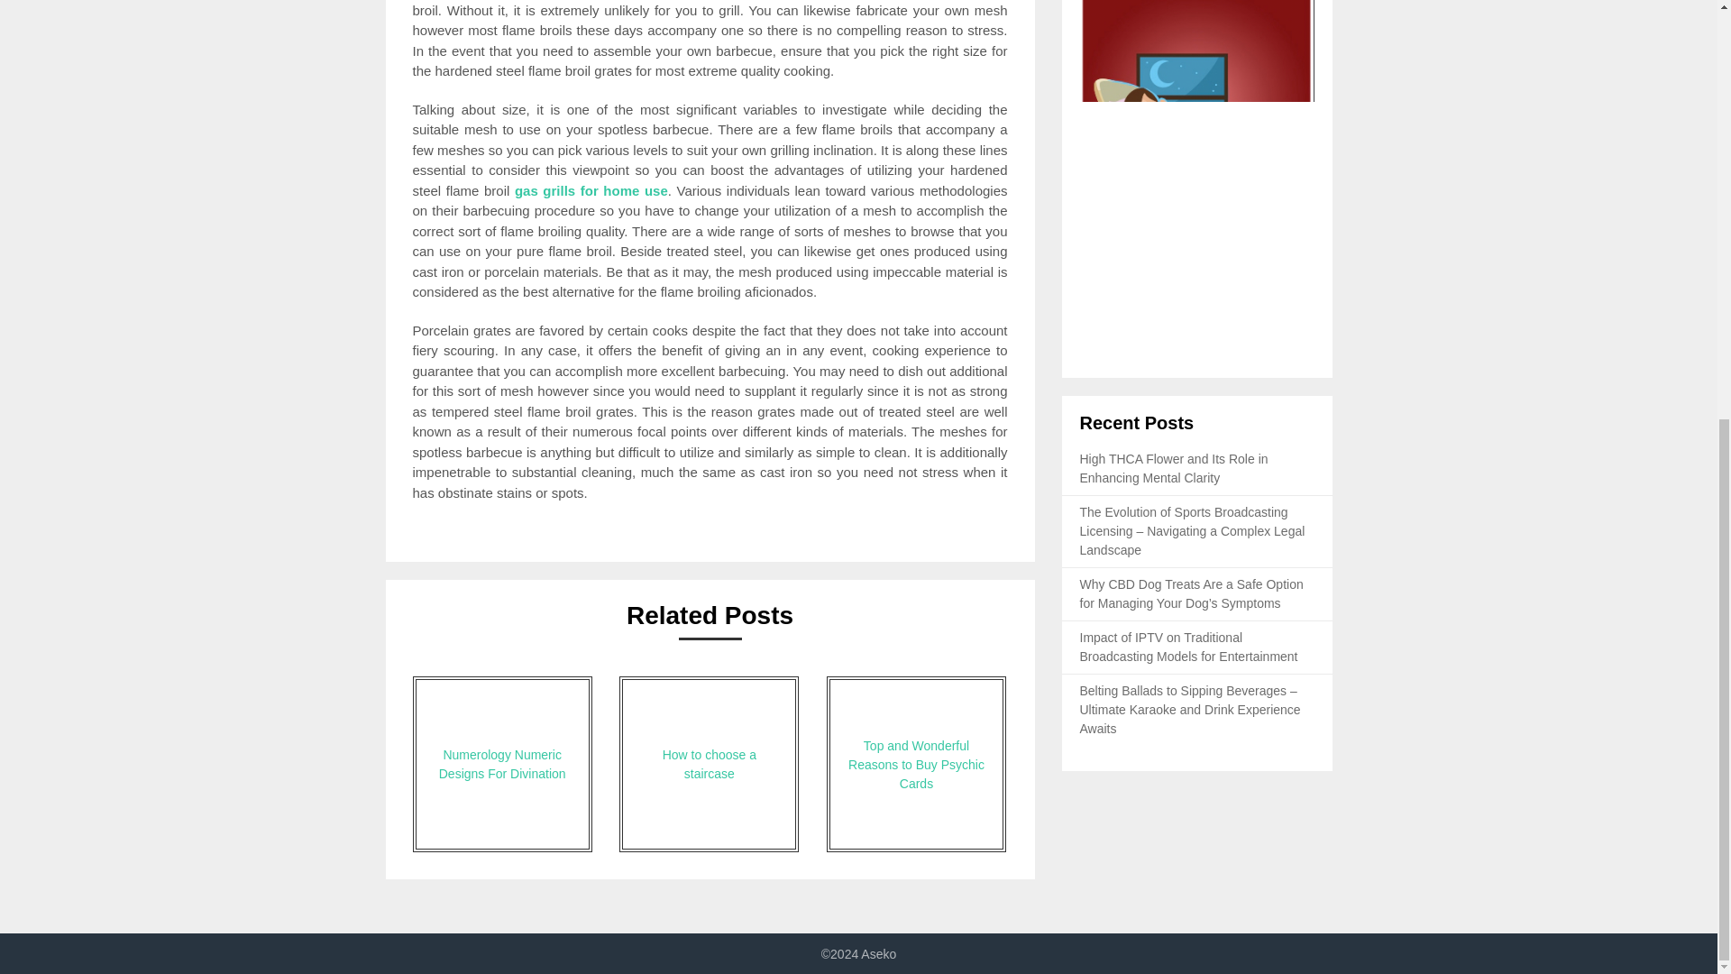 The width and height of the screenshot is (1731, 974). I want to click on High THCA Flower and Its Role in Enhancing Mental Clarity, so click(1174, 468).